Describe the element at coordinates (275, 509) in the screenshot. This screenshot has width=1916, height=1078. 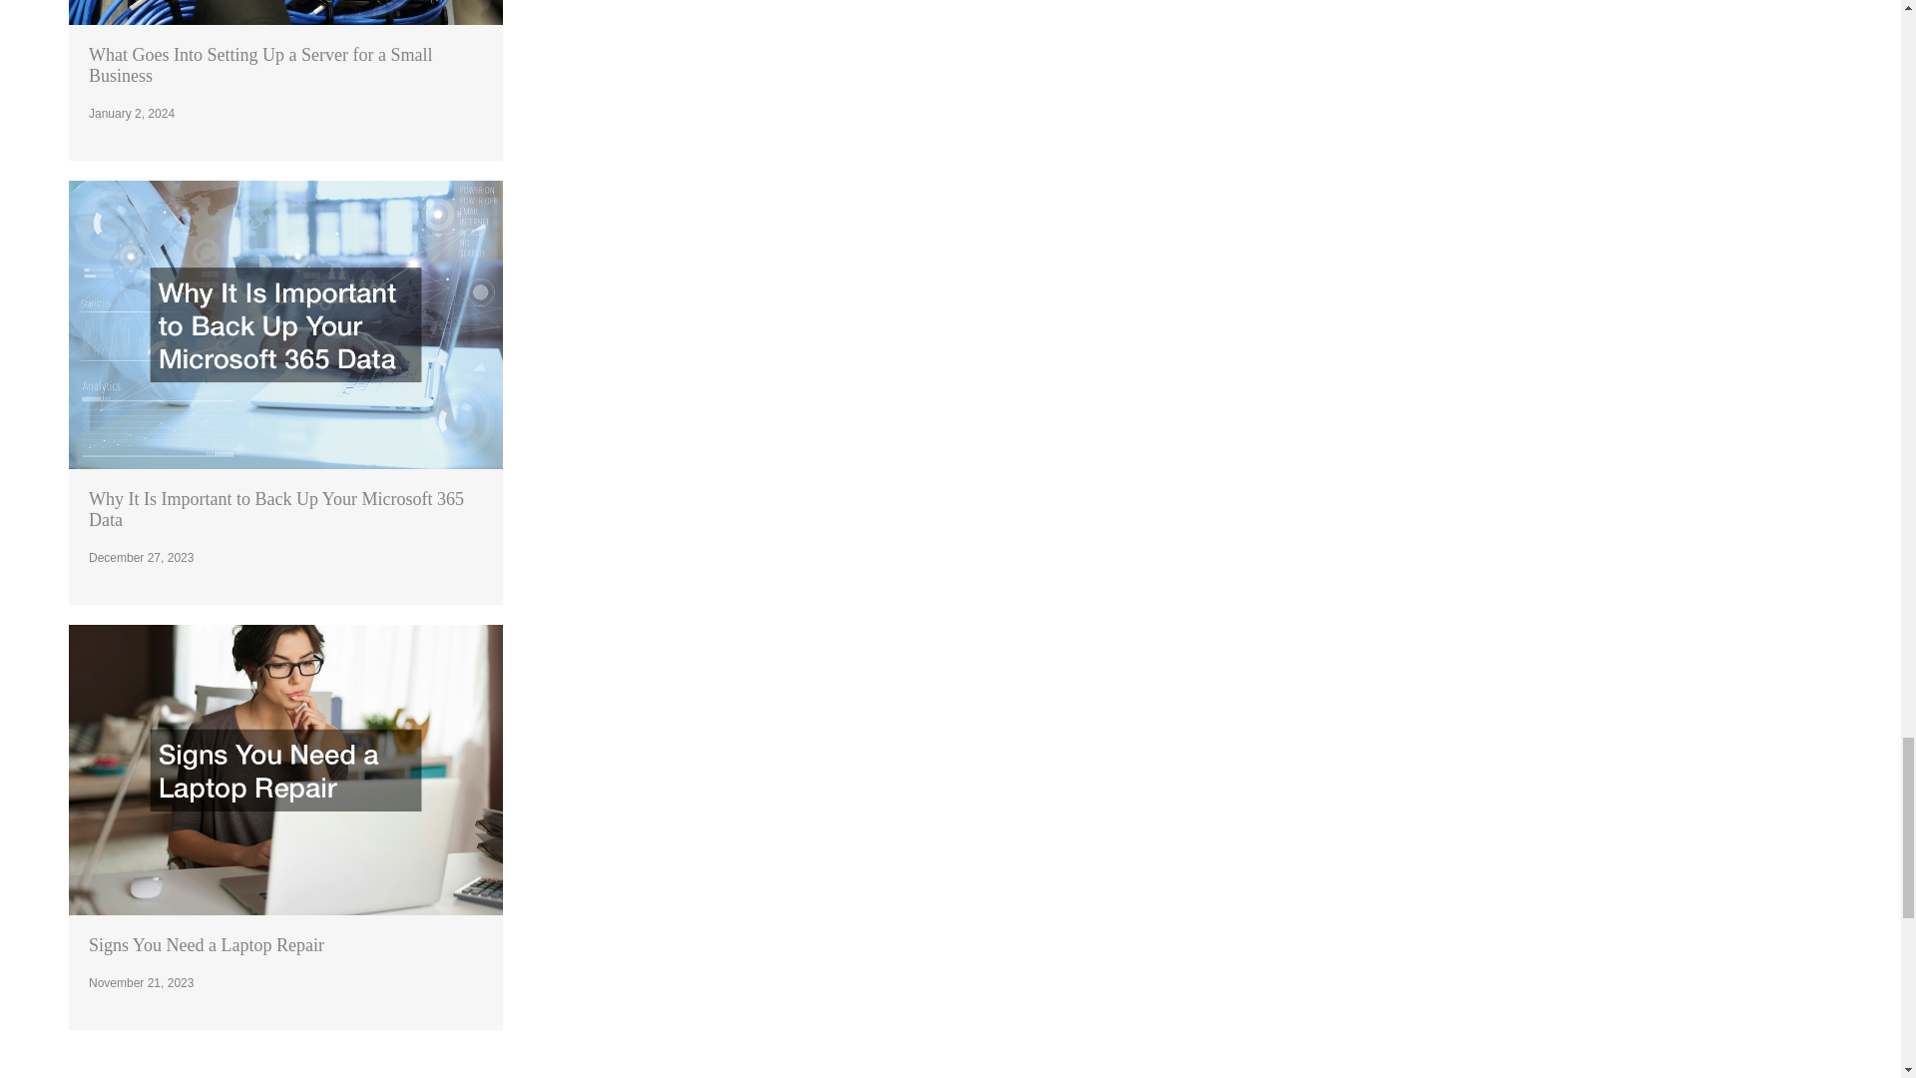
I see `Why It Is Important to Back Up Your Microsoft 365 Data` at that location.